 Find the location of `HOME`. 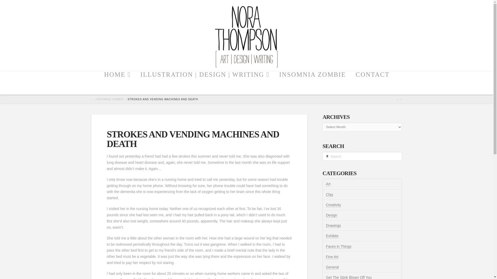

HOME is located at coordinates (117, 83).